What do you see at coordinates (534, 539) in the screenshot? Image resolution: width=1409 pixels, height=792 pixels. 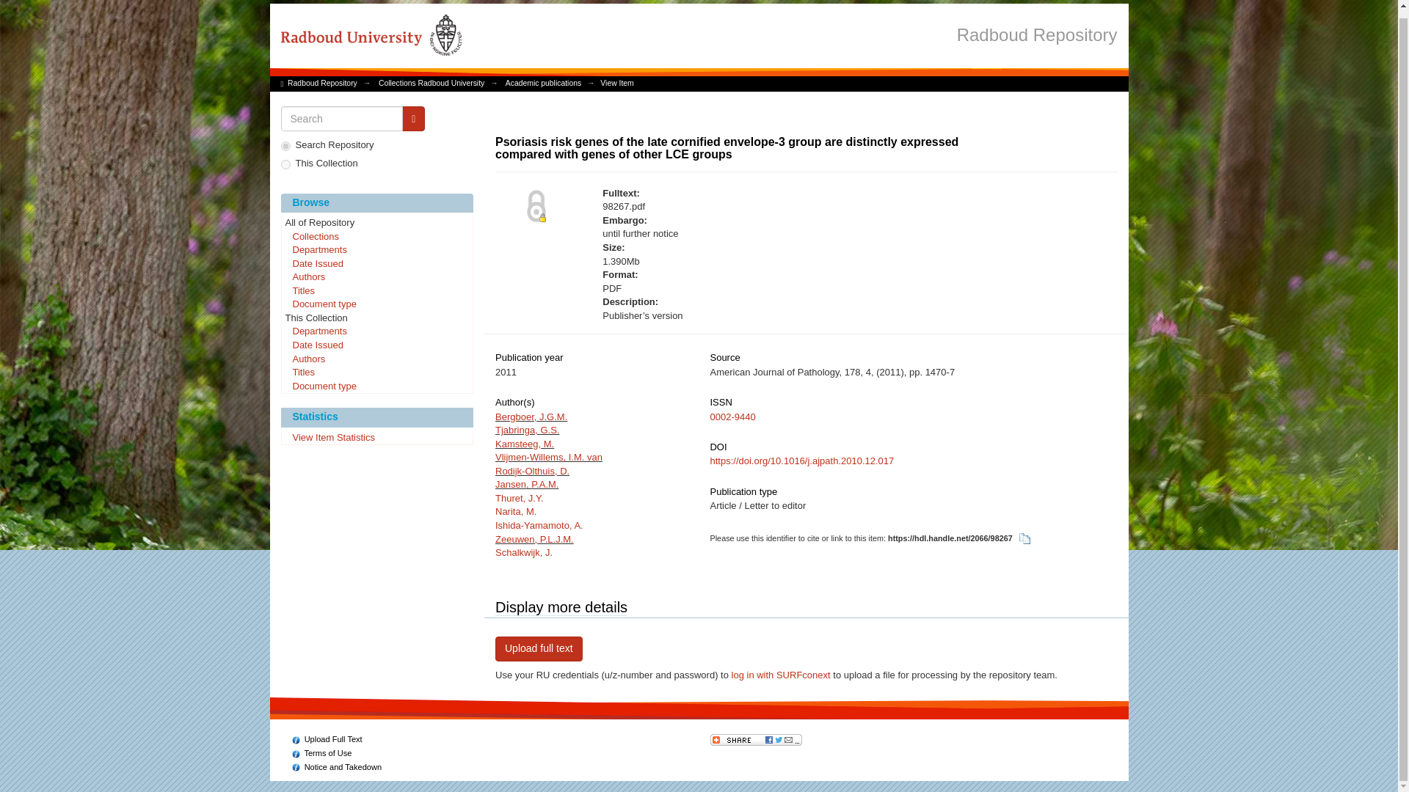 I see `Zeeuwen, P.L.J.M.` at bounding box center [534, 539].